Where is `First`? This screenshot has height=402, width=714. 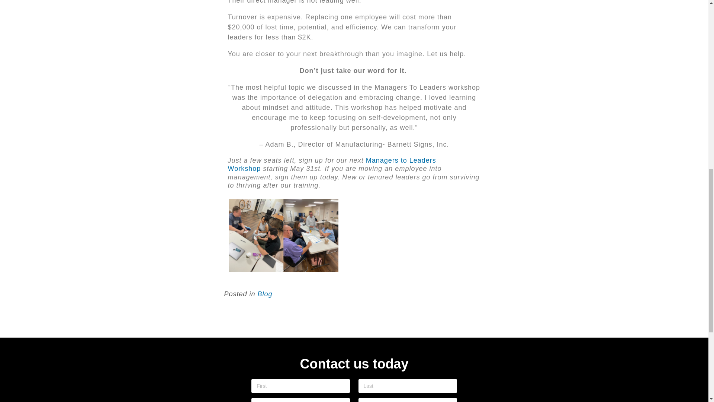
First is located at coordinates (300, 386).